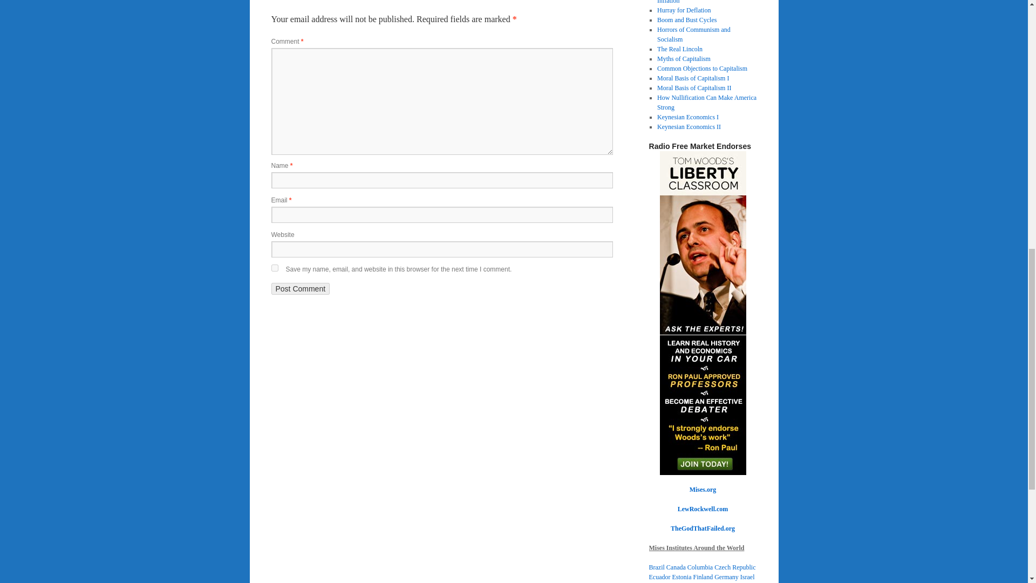 This screenshot has height=583, width=1036. I want to click on Boom and Bust Cycles, so click(686, 20).